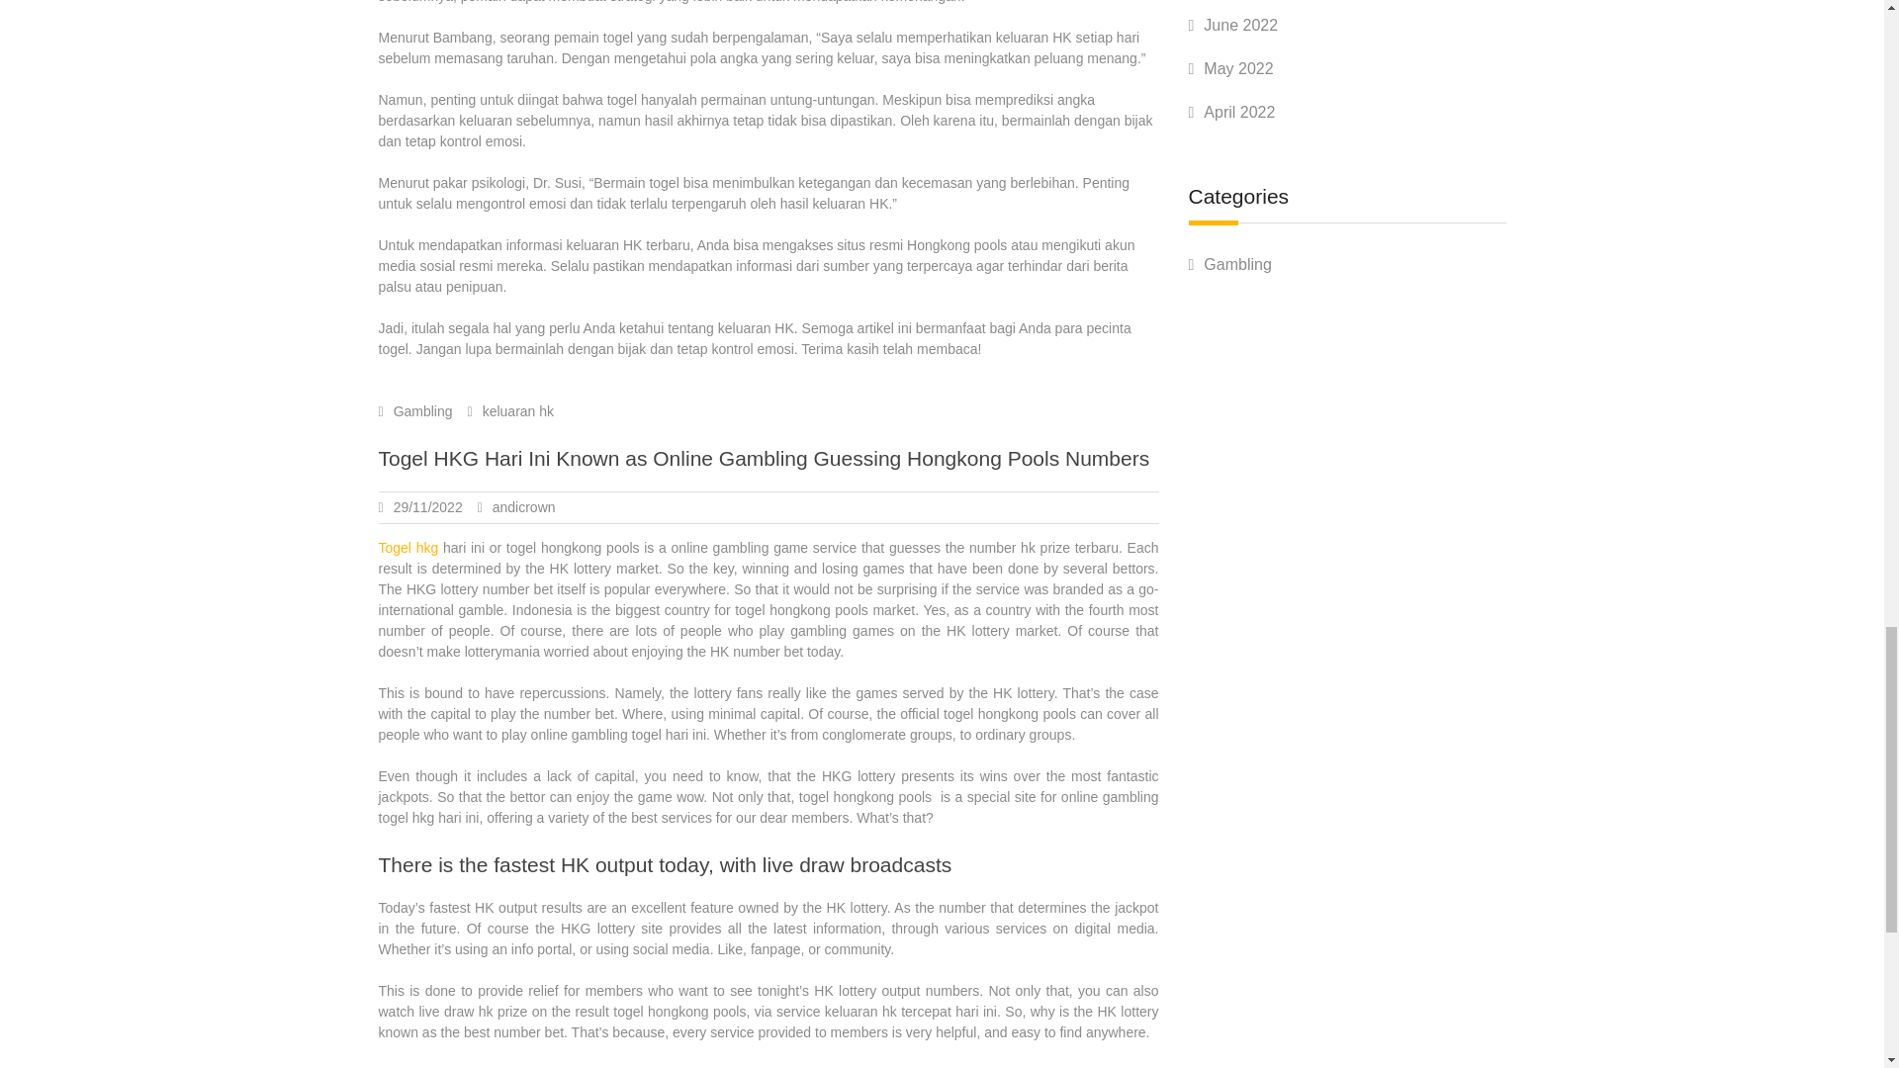  What do you see at coordinates (524, 506) in the screenshot?
I see `andicrown` at bounding box center [524, 506].